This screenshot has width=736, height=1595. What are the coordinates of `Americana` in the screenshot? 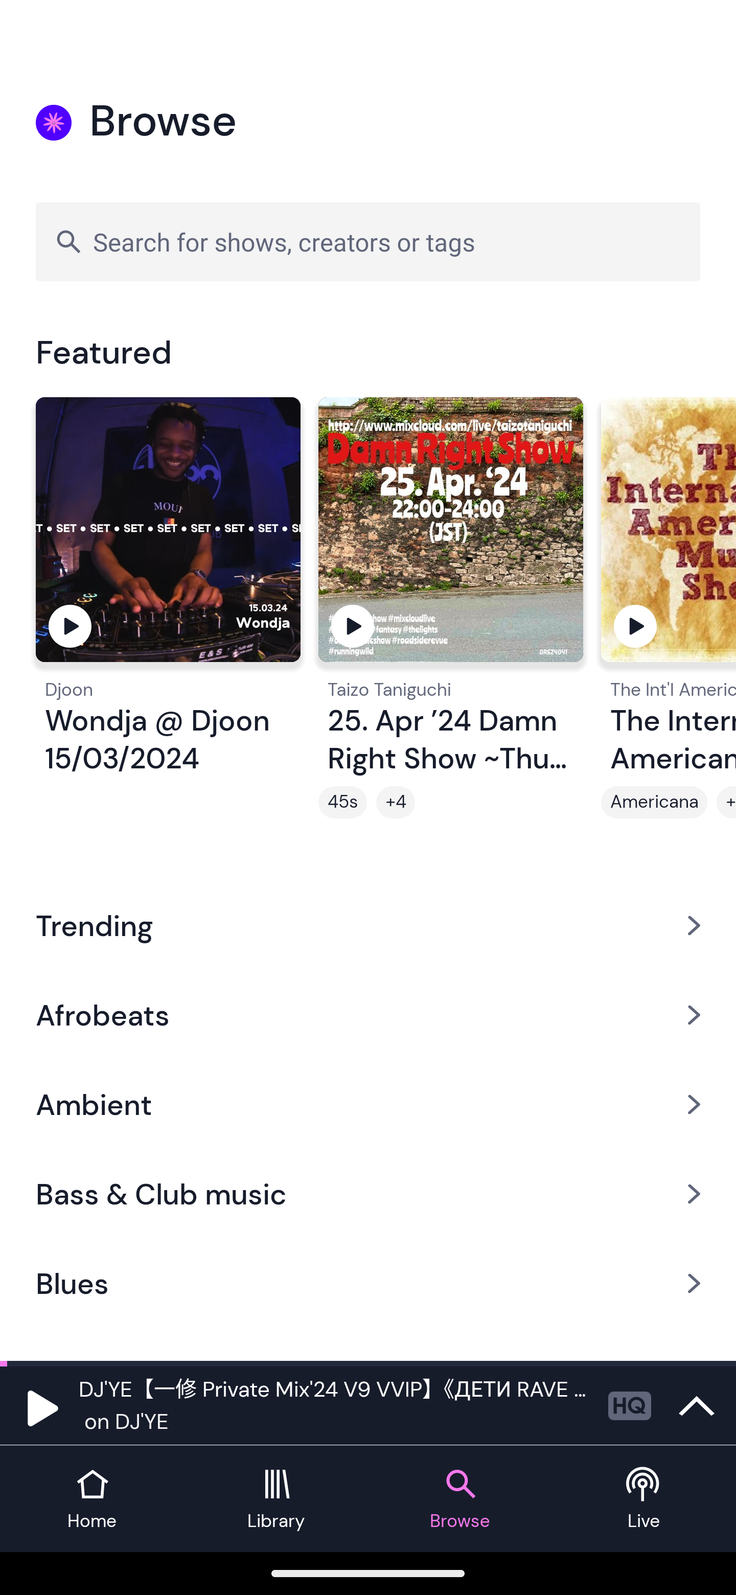 It's located at (654, 802).